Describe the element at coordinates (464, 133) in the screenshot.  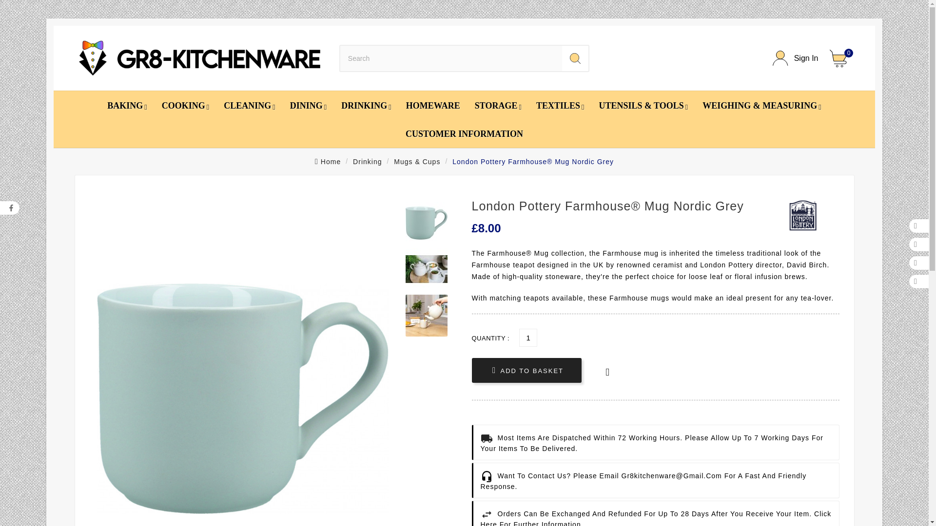
I see `CUSTOMER INFORMATION` at that location.